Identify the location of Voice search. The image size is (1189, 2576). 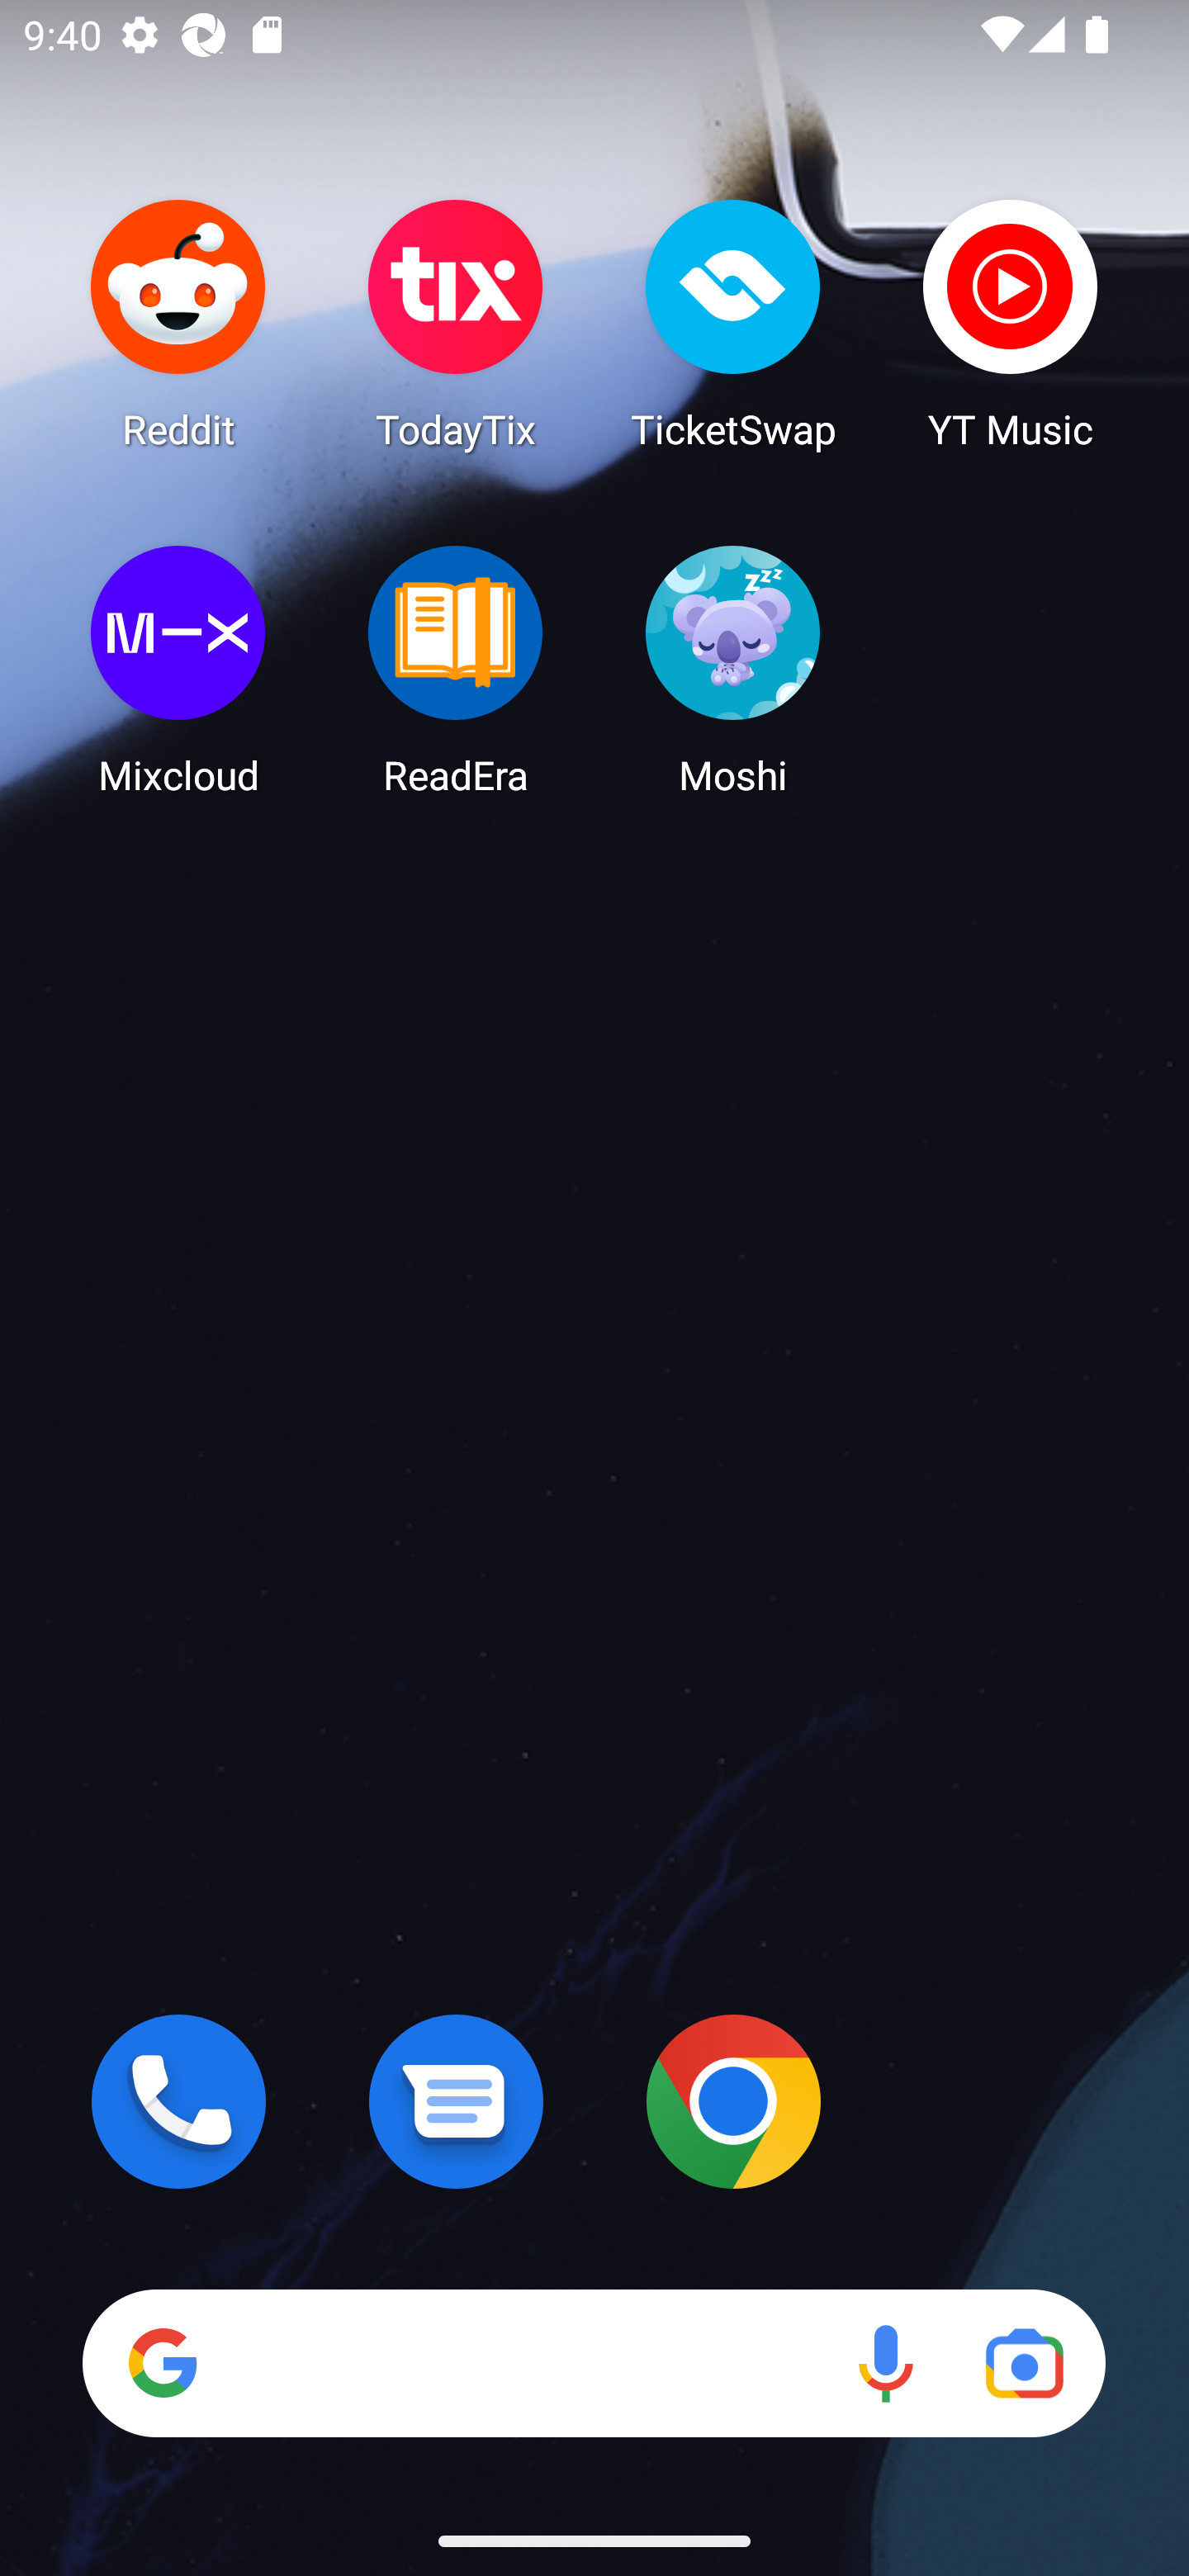
(885, 2363).